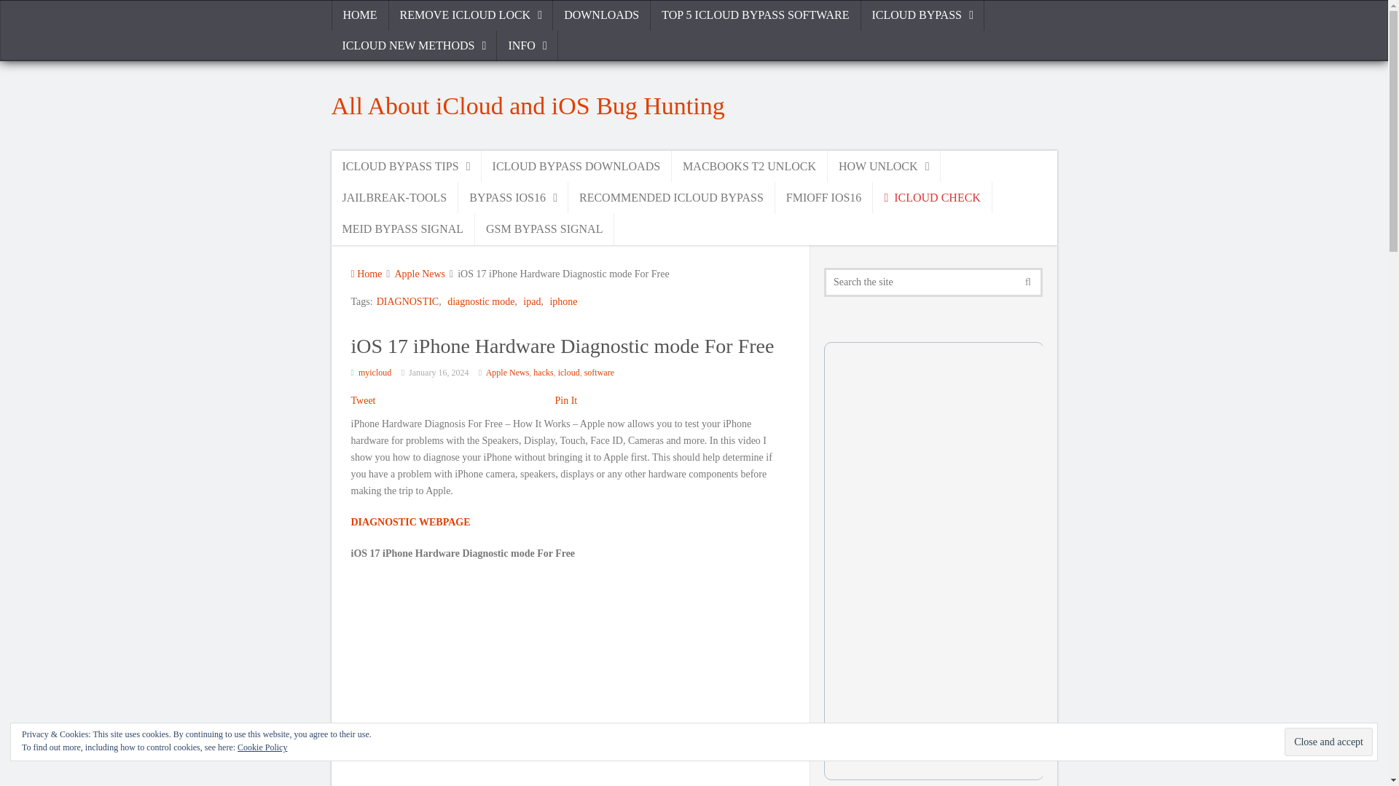 This screenshot has width=1399, height=786. Describe the element at coordinates (413, 46) in the screenshot. I see `iCloud Bypass New Methods` at that location.